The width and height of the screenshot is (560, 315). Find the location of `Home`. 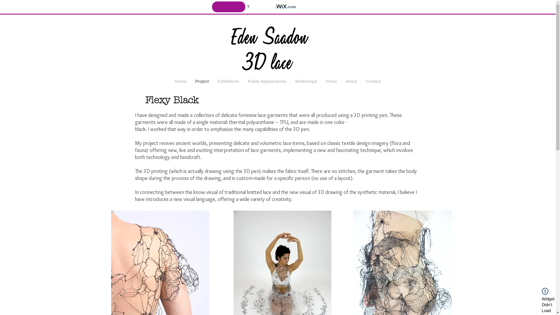

Home is located at coordinates (181, 81).